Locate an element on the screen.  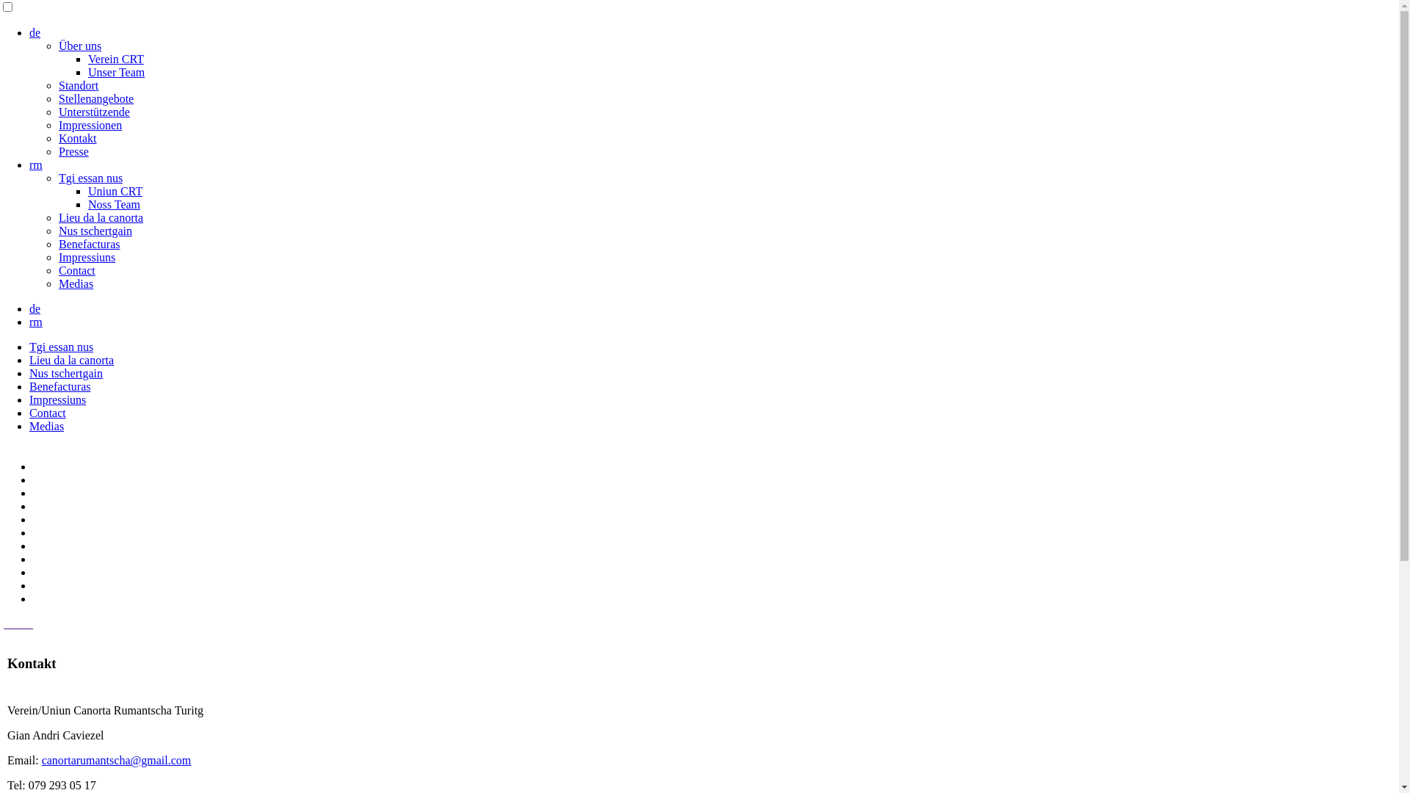
Unser Team is located at coordinates (116, 72).